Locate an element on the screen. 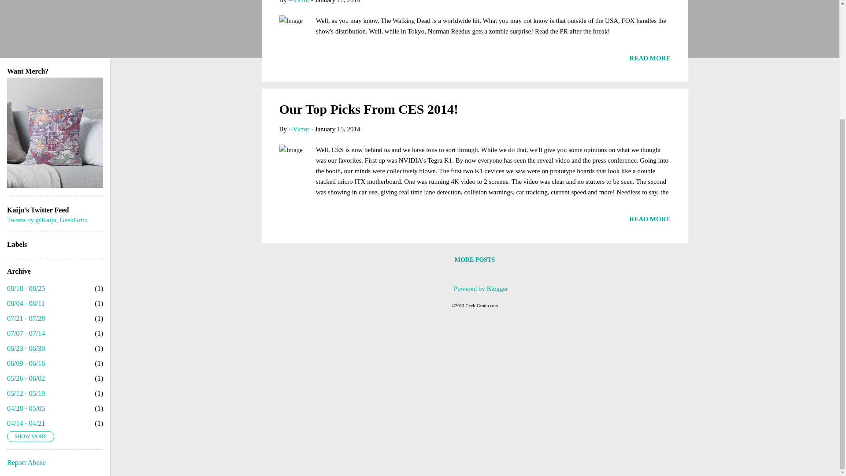  January 17, 2014 is located at coordinates (338, 2).